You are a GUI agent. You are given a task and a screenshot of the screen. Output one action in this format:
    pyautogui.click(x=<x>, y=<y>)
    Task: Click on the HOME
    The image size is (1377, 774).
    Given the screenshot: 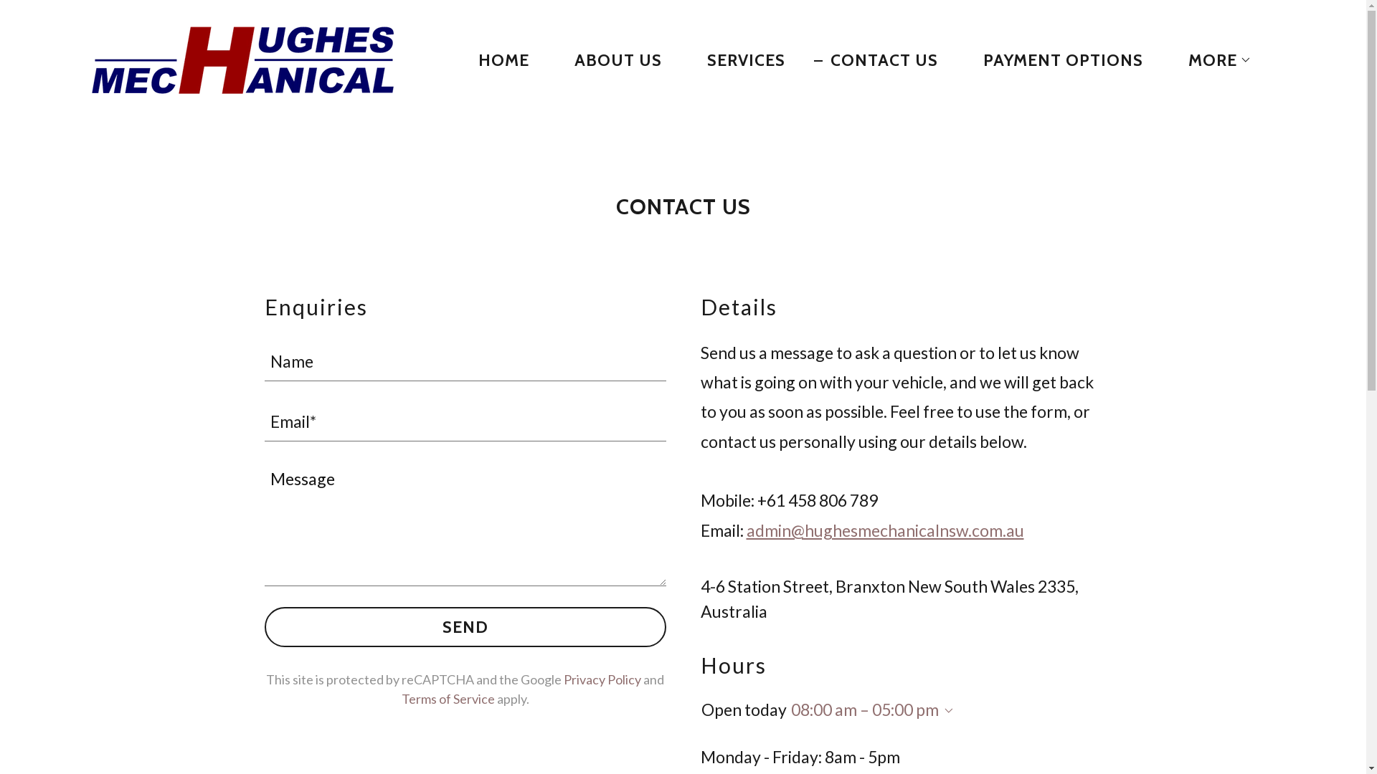 What is the action you would take?
    pyautogui.click(x=496, y=60)
    